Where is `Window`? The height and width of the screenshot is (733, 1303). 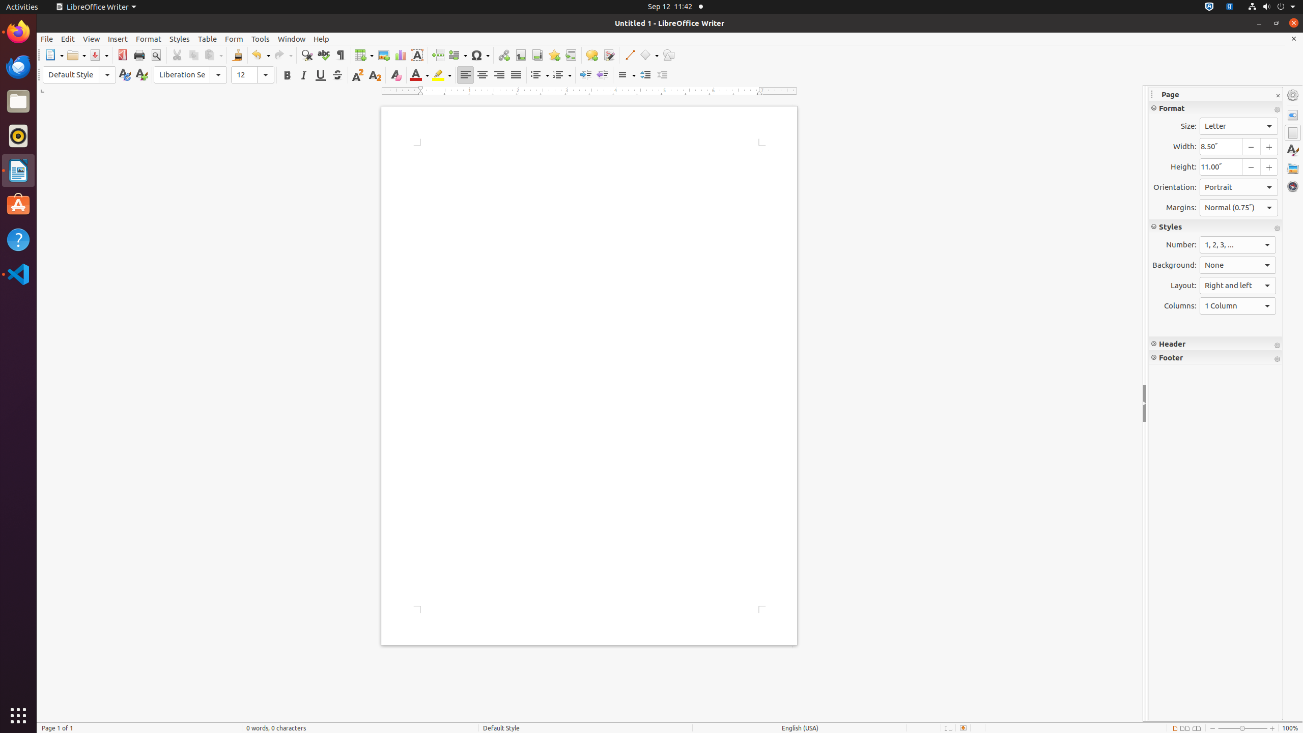 Window is located at coordinates (292, 39).